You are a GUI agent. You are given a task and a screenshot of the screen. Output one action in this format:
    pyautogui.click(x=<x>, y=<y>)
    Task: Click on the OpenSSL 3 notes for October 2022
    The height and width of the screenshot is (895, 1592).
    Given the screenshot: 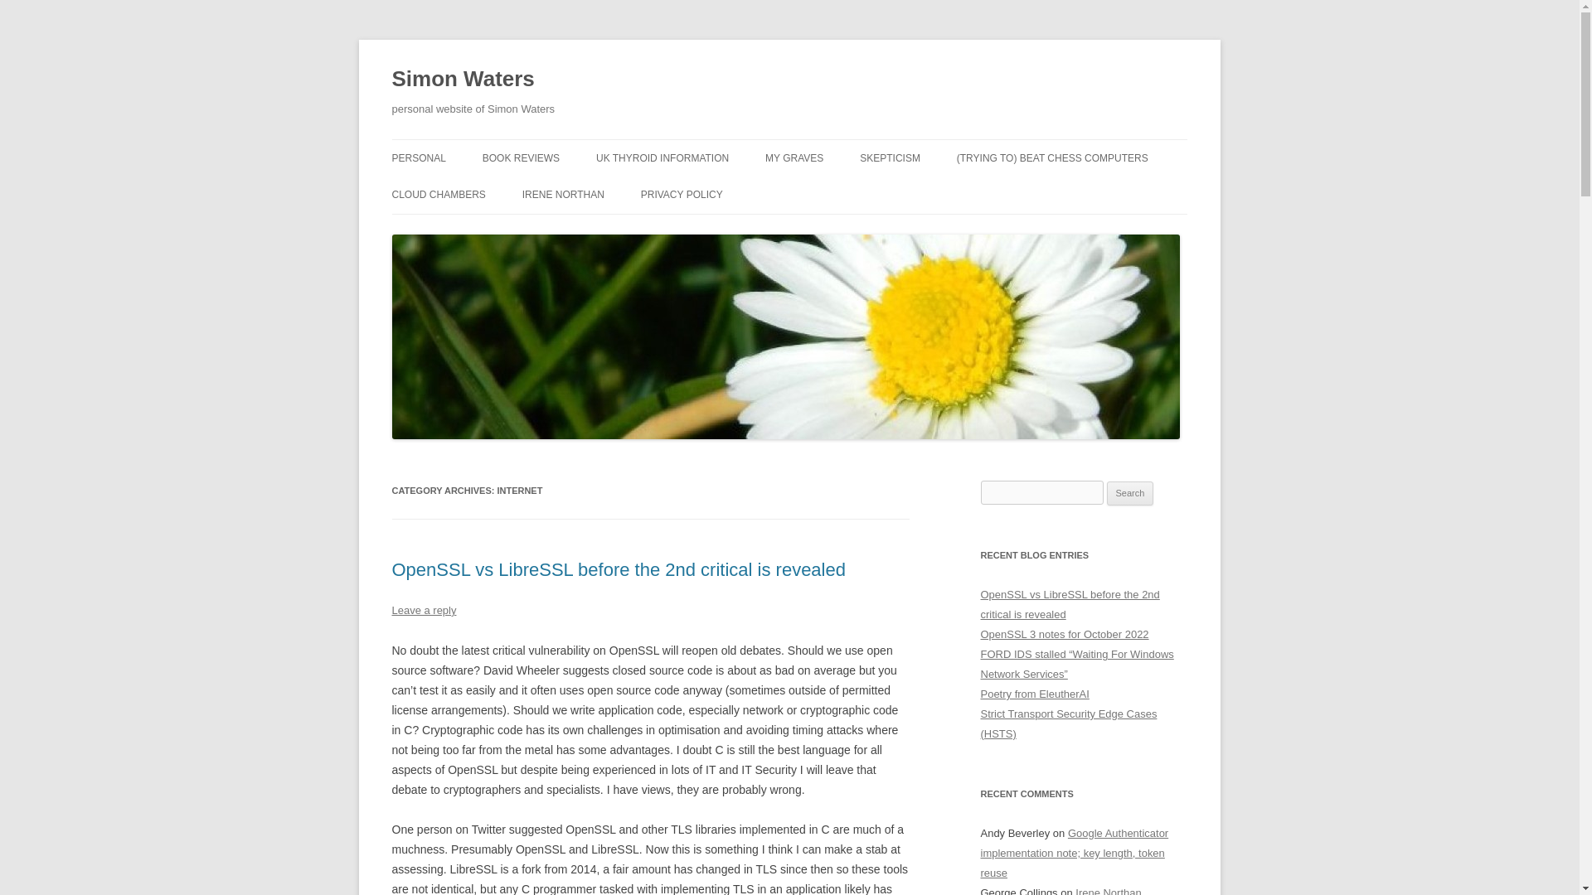 What is the action you would take?
    pyautogui.click(x=1064, y=635)
    